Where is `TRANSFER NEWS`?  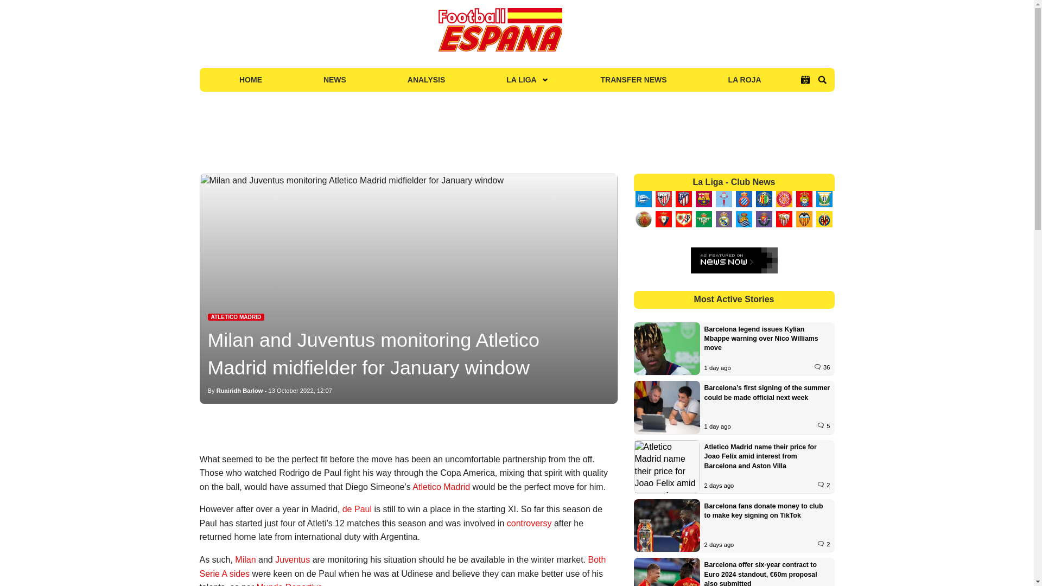 TRANSFER NEWS is located at coordinates (634, 79).